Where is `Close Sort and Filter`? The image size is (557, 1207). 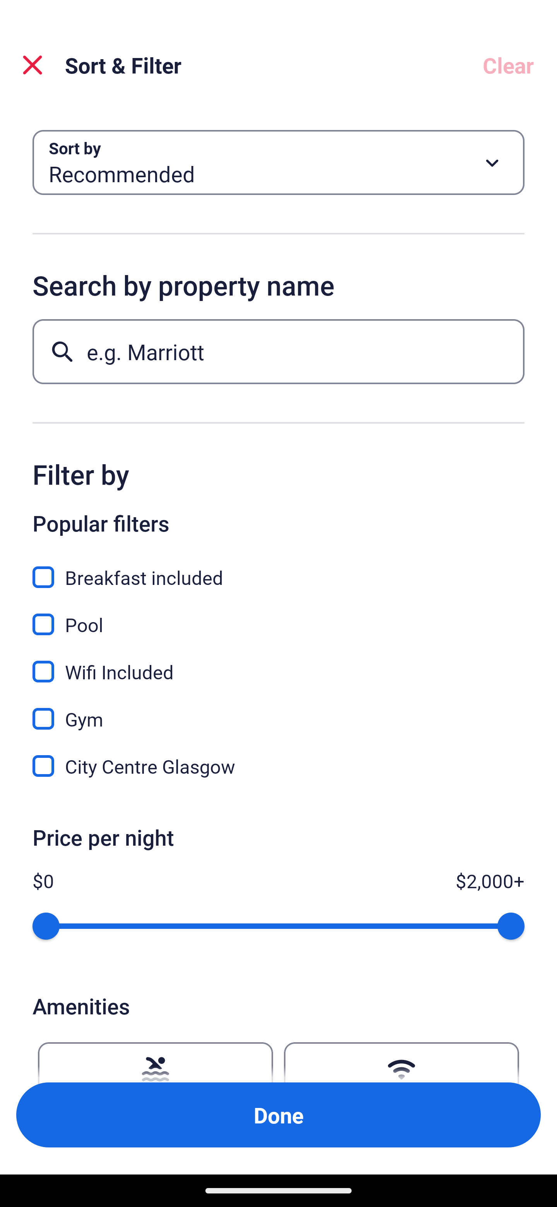 Close Sort and Filter is located at coordinates (32, 65).